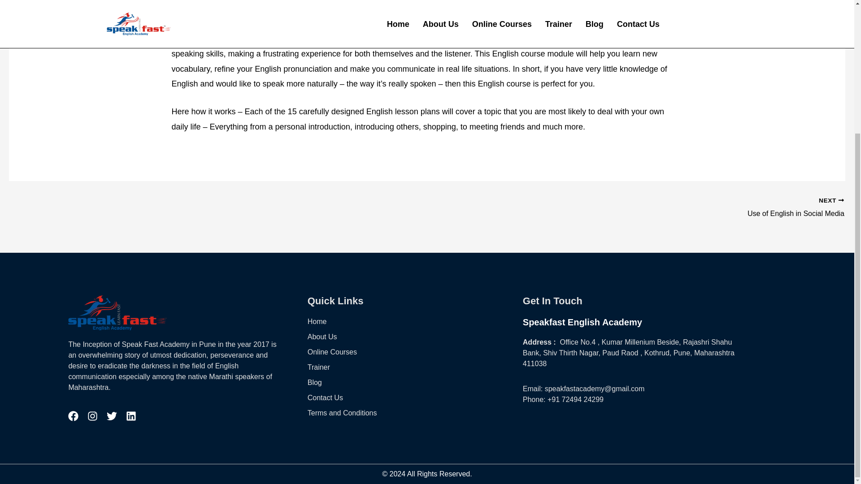  I want to click on Blog, so click(415, 398).